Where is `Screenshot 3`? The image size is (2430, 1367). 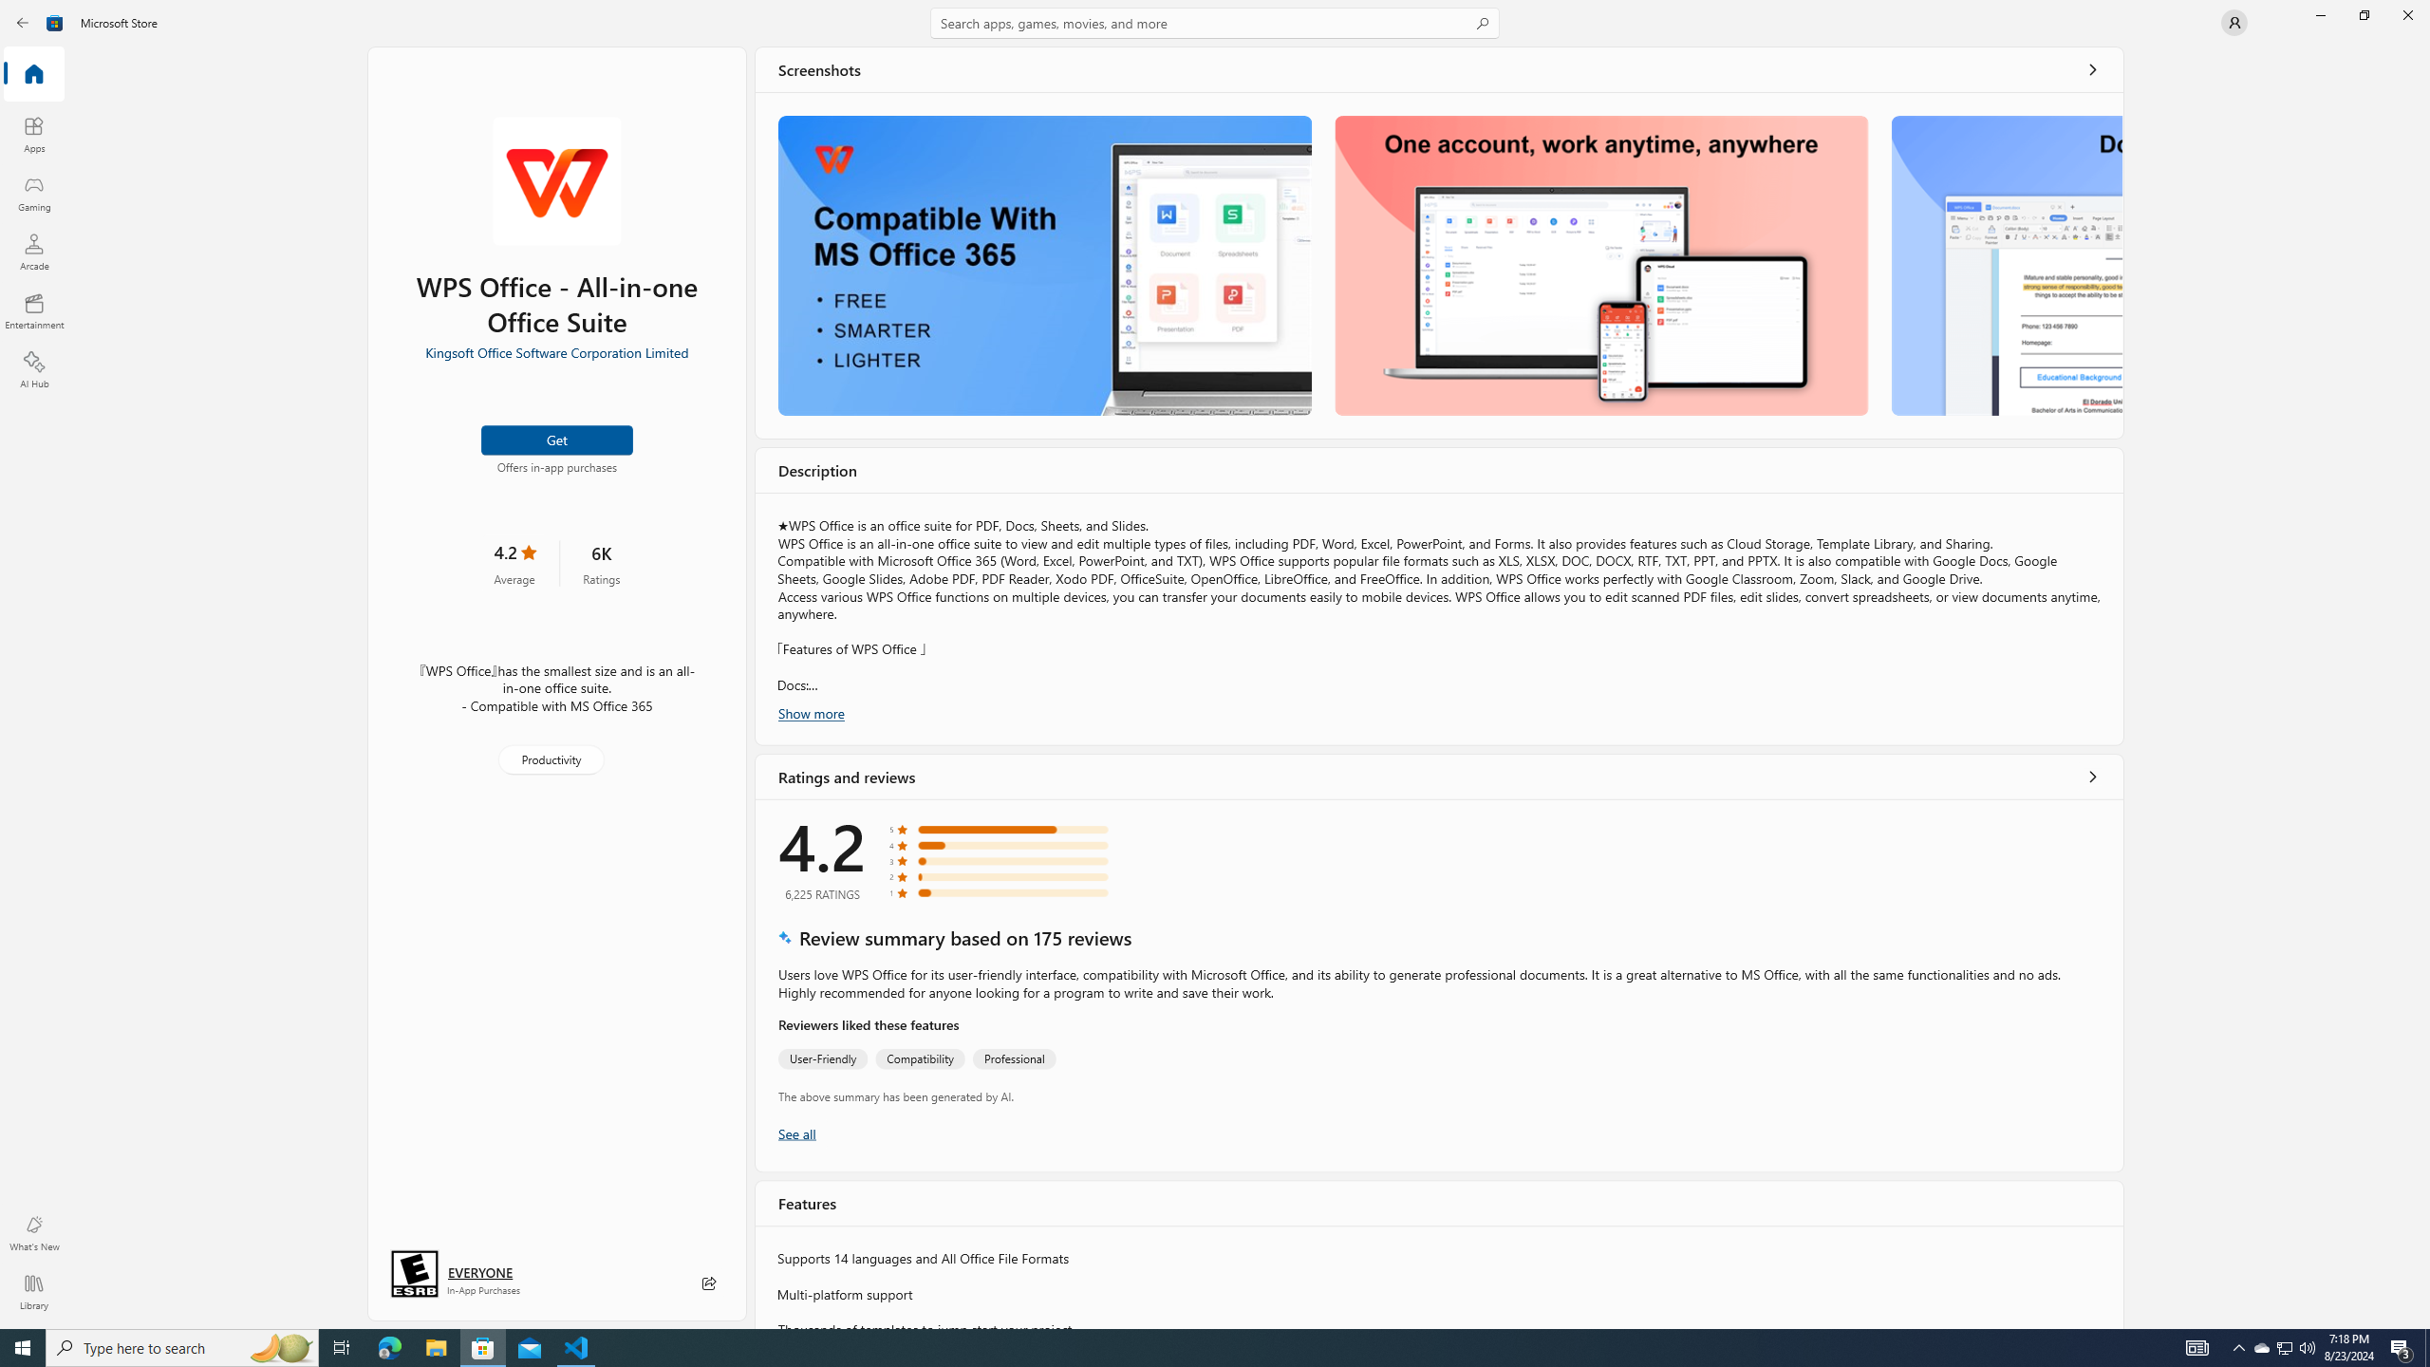
Screenshot 3 is located at coordinates (2005, 266).